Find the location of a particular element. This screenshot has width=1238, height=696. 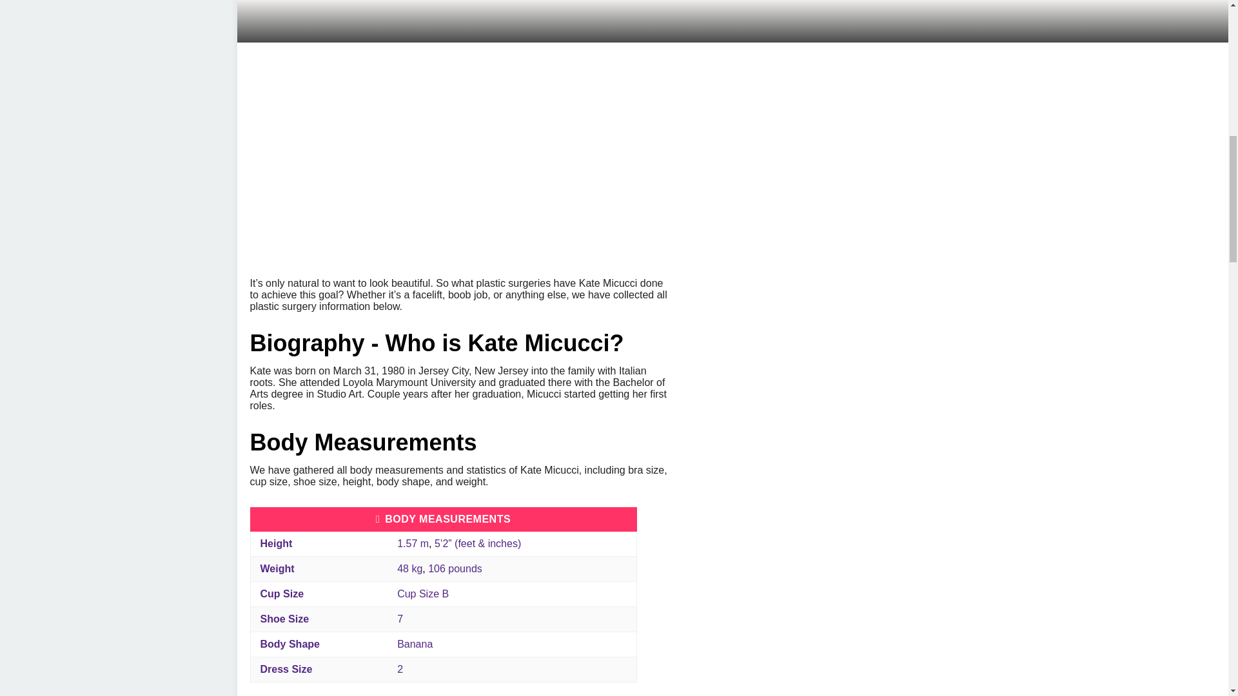

Body Shape is located at coordinates (290, 644).